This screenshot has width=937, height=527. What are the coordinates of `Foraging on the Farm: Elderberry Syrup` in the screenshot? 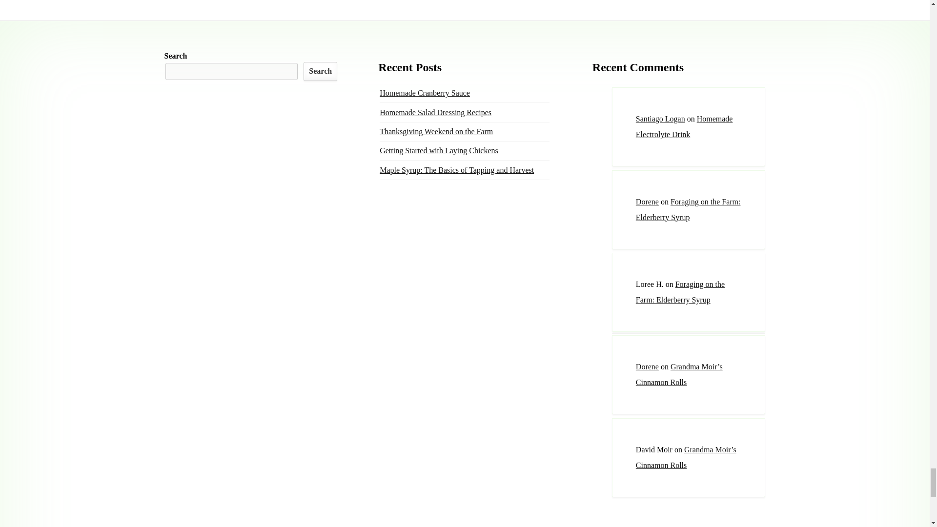 It's located at (688, 209).